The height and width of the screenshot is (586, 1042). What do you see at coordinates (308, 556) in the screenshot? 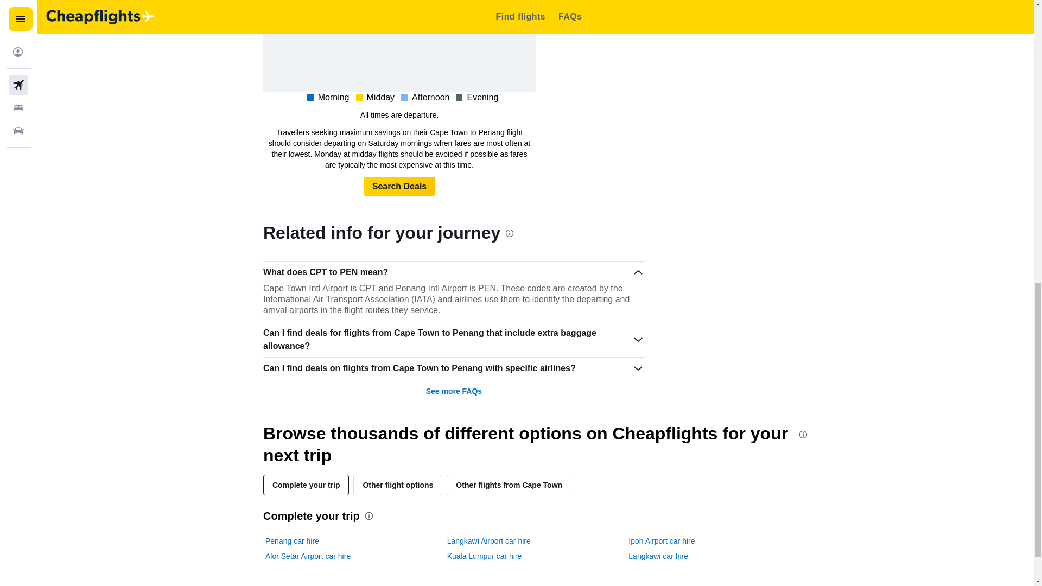
I see `Alor Setar Airport car hire` at bounding box center [308, 556].